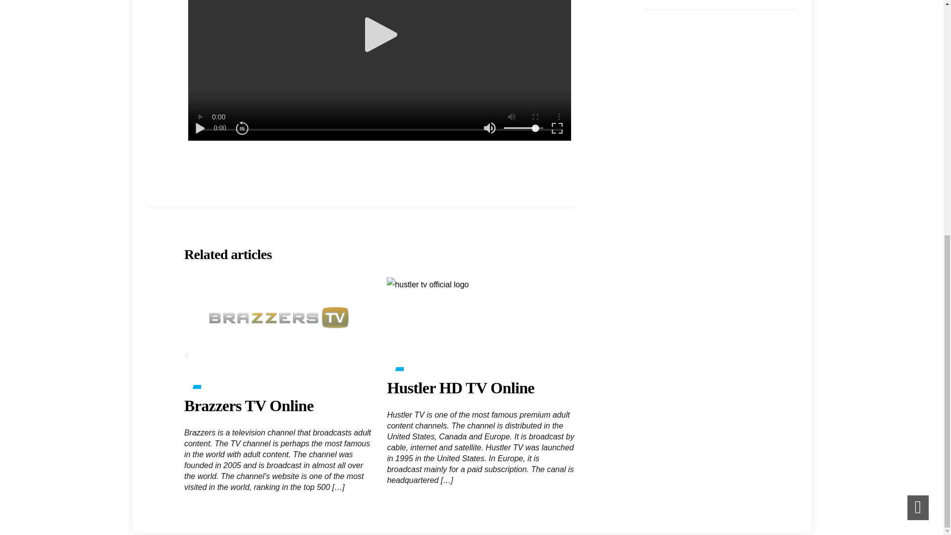  Describe the element at coordinates (460, 387) in the screenshot. I see `Hustler HD TV Online` at that location.